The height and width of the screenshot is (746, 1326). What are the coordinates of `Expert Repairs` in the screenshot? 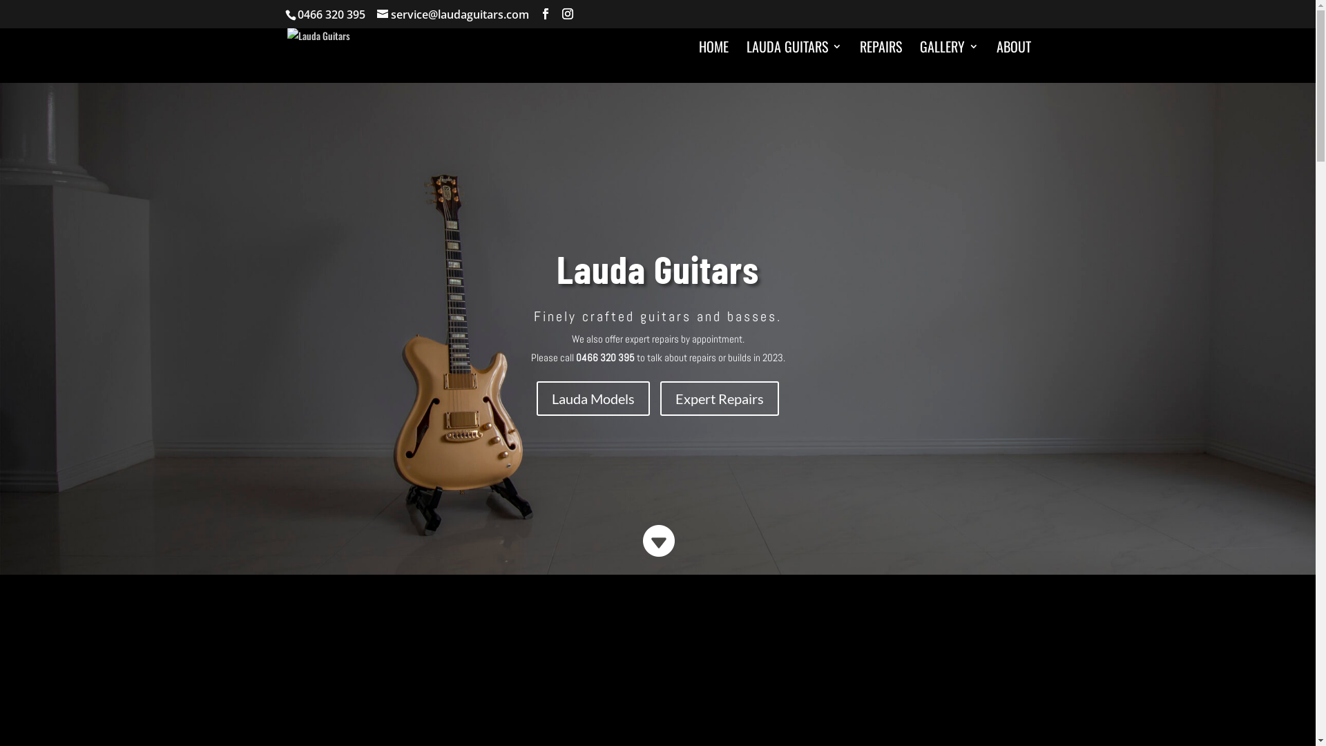 It's located at (720, 399).